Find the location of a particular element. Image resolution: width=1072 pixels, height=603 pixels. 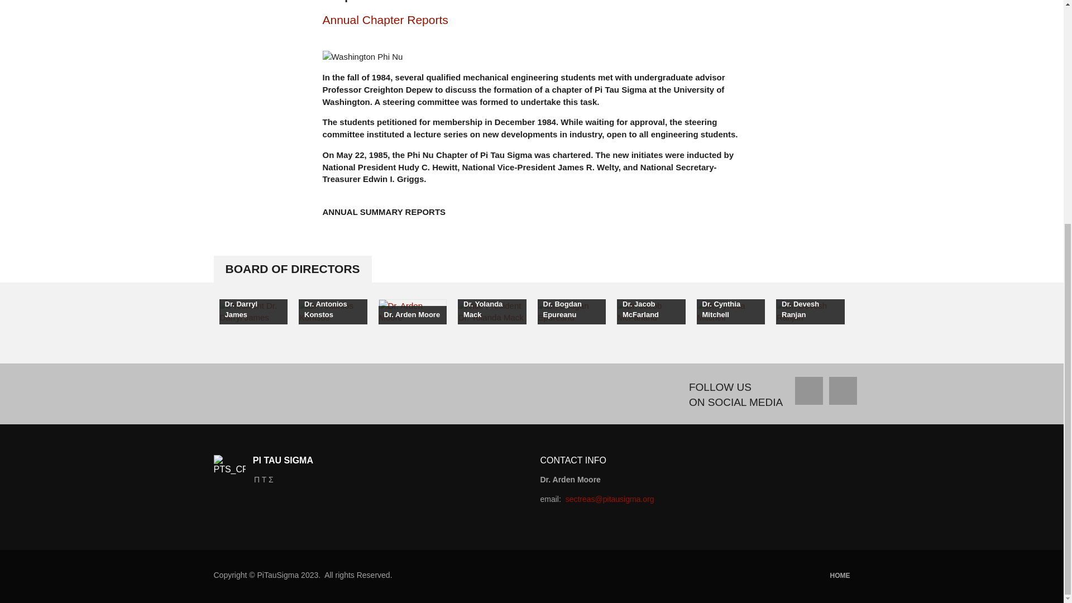

Dr. Bogdan Epureanu is located at coordinates (571, 310).